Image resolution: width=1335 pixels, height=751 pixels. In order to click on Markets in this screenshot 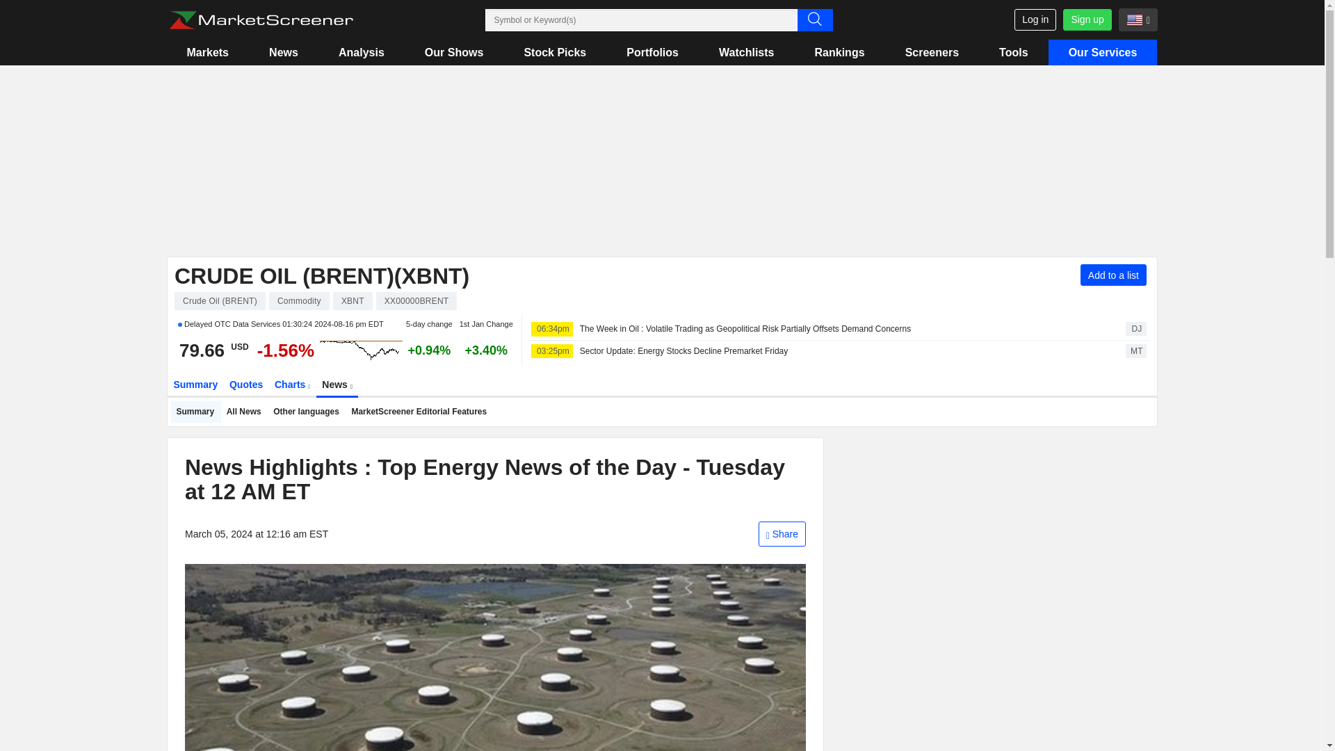, I will do `click(207, 52)`.